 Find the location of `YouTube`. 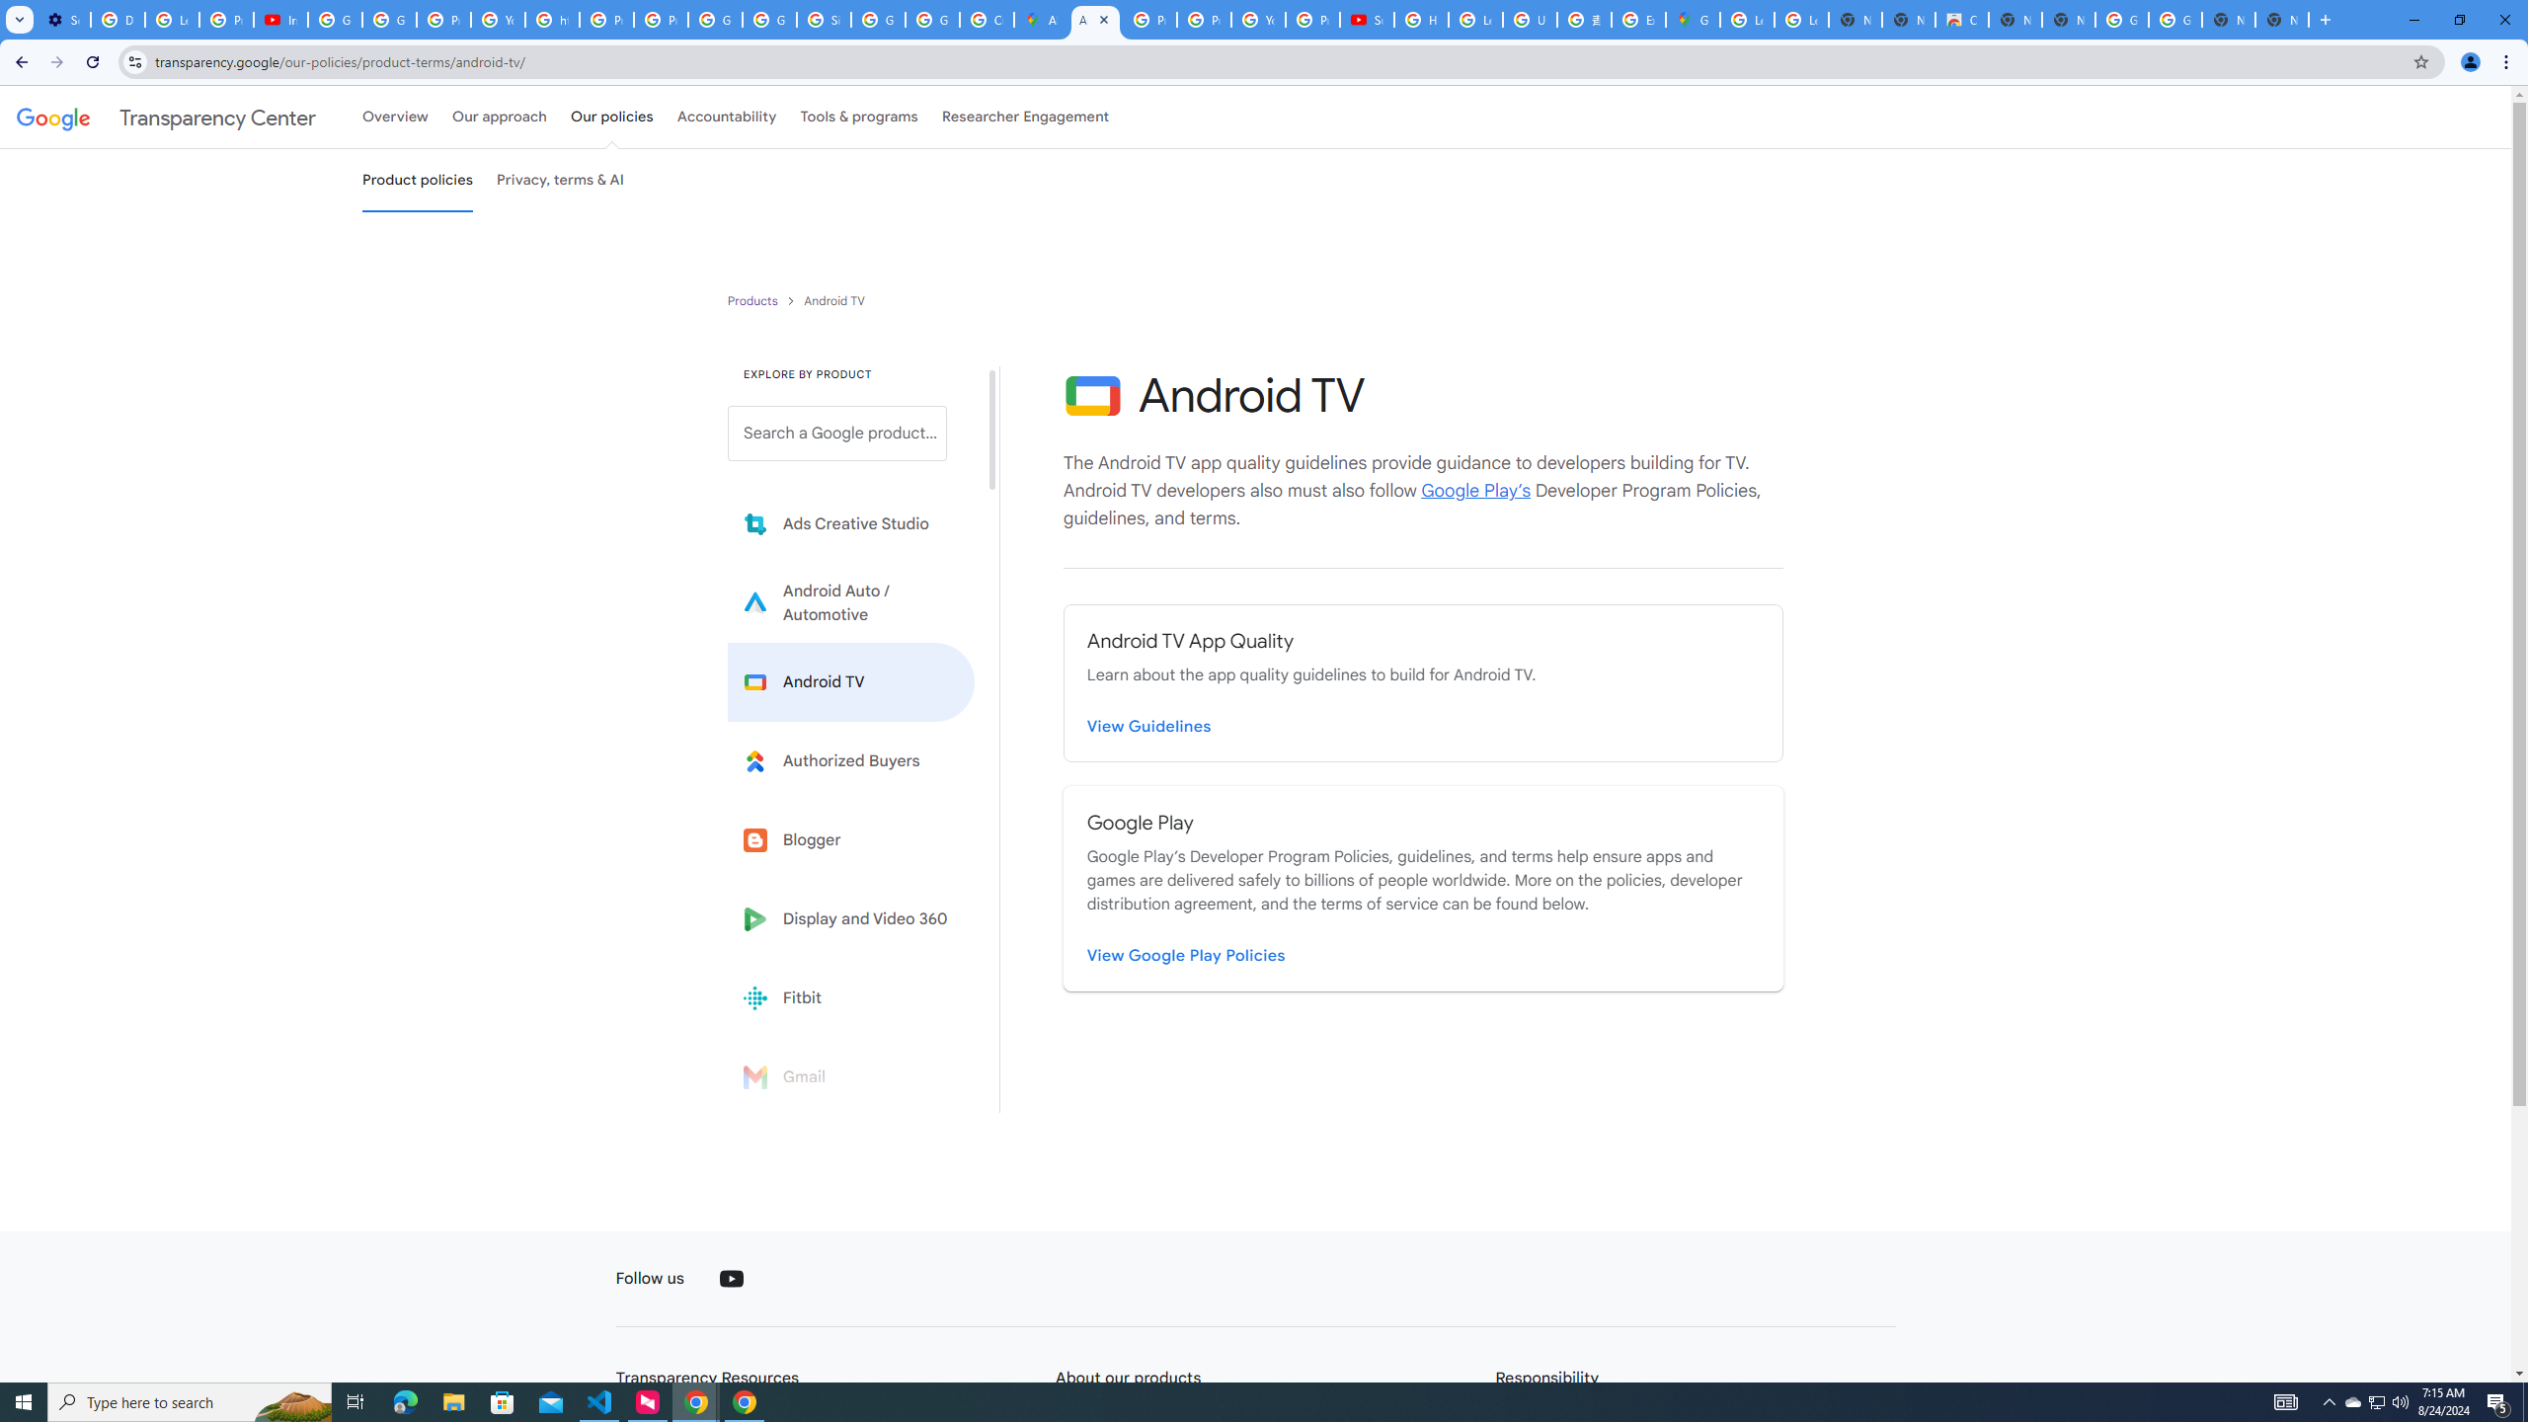

YouTube is located at coordinates (1258, 20).